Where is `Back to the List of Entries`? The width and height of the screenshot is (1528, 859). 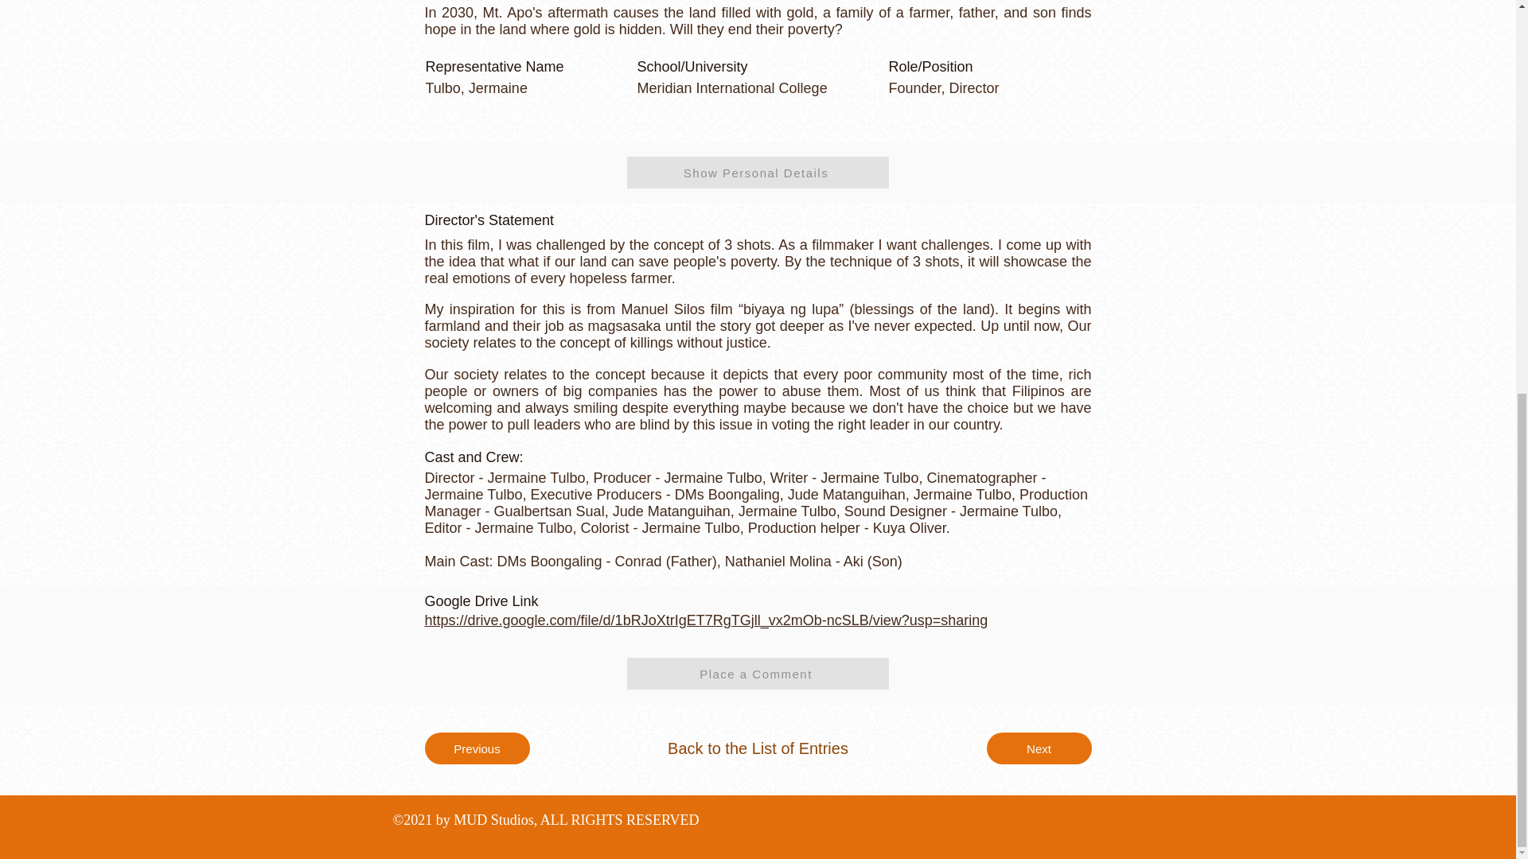
Back to the List of Entries is located at coordinates (758, 748).